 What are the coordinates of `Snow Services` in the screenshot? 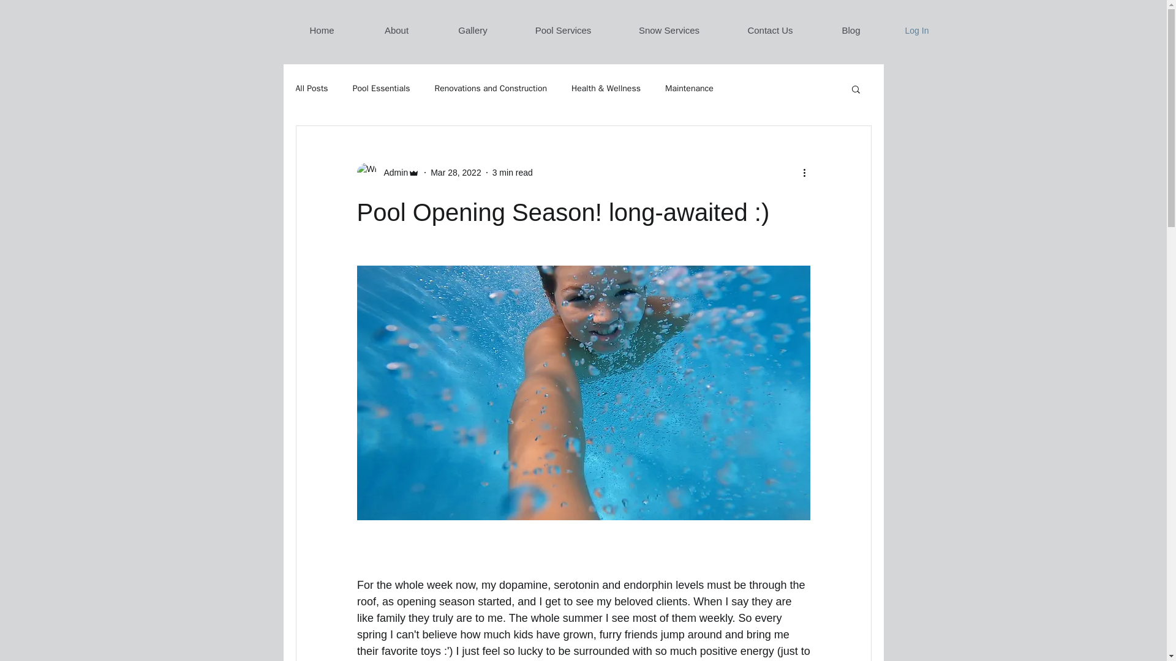 It's located at (669, 31).